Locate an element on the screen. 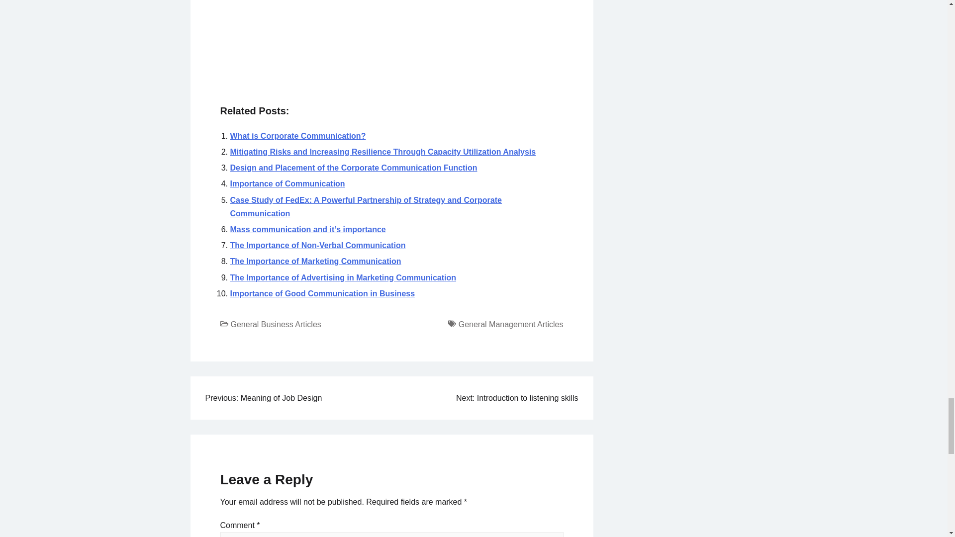 Image resolution: width=955 pixels, height=537 pixels. The Importance of Marketing Communication is located at coordinates (315, 261).